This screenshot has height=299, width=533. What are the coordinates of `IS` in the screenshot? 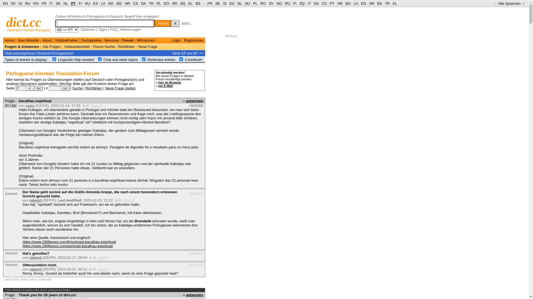 It's located at (20, 3).